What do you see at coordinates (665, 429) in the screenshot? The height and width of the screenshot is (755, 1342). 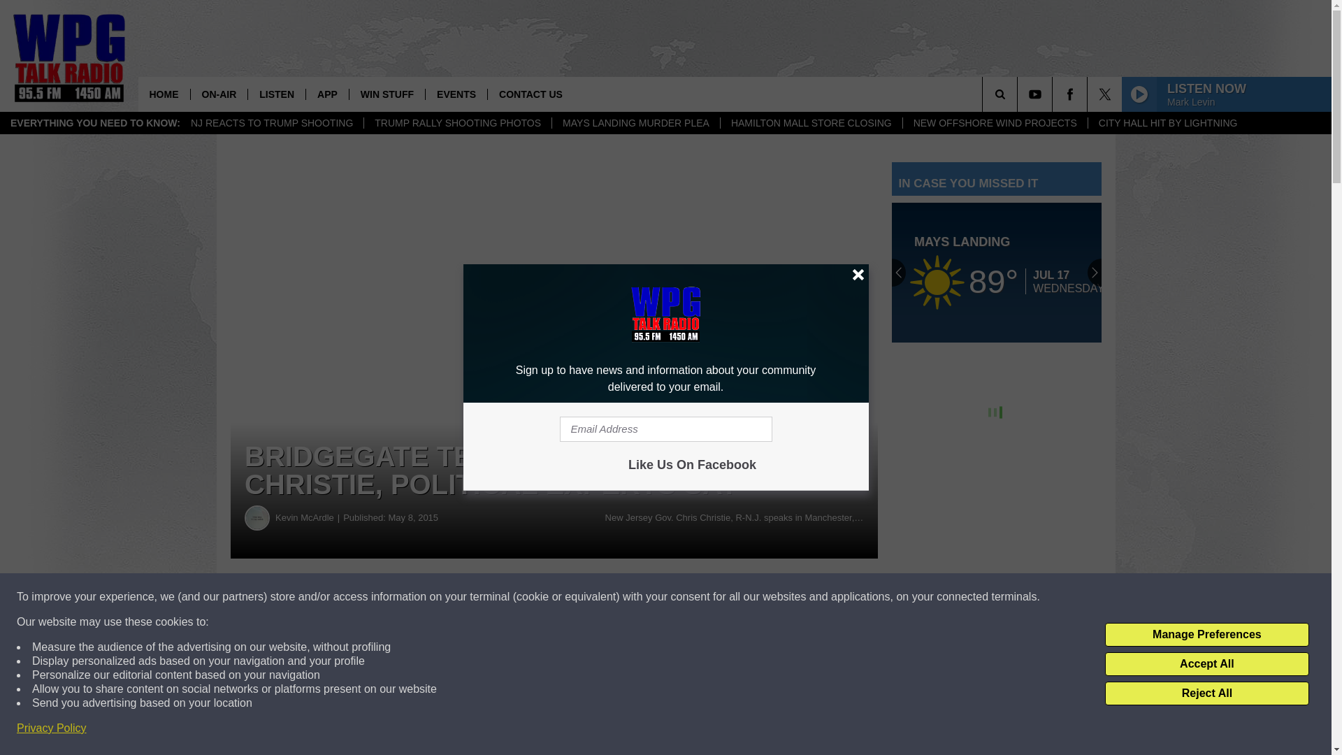 I see `Email Address` at bounding box center [665, 429].